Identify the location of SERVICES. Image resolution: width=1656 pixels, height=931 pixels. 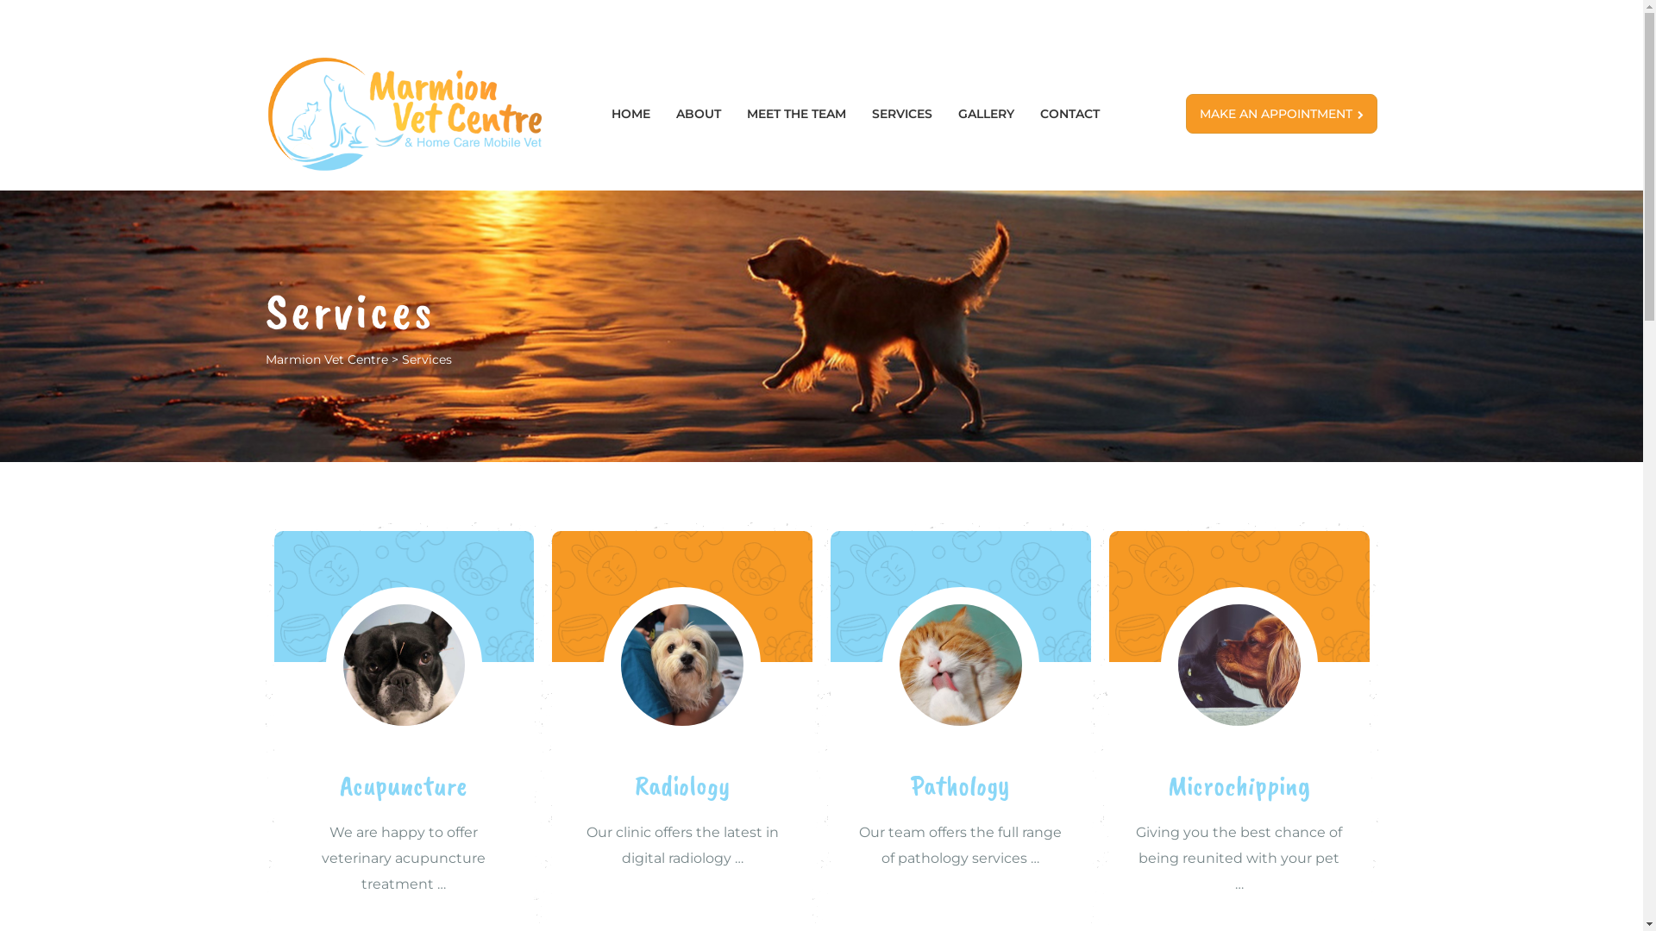
(902, 114).